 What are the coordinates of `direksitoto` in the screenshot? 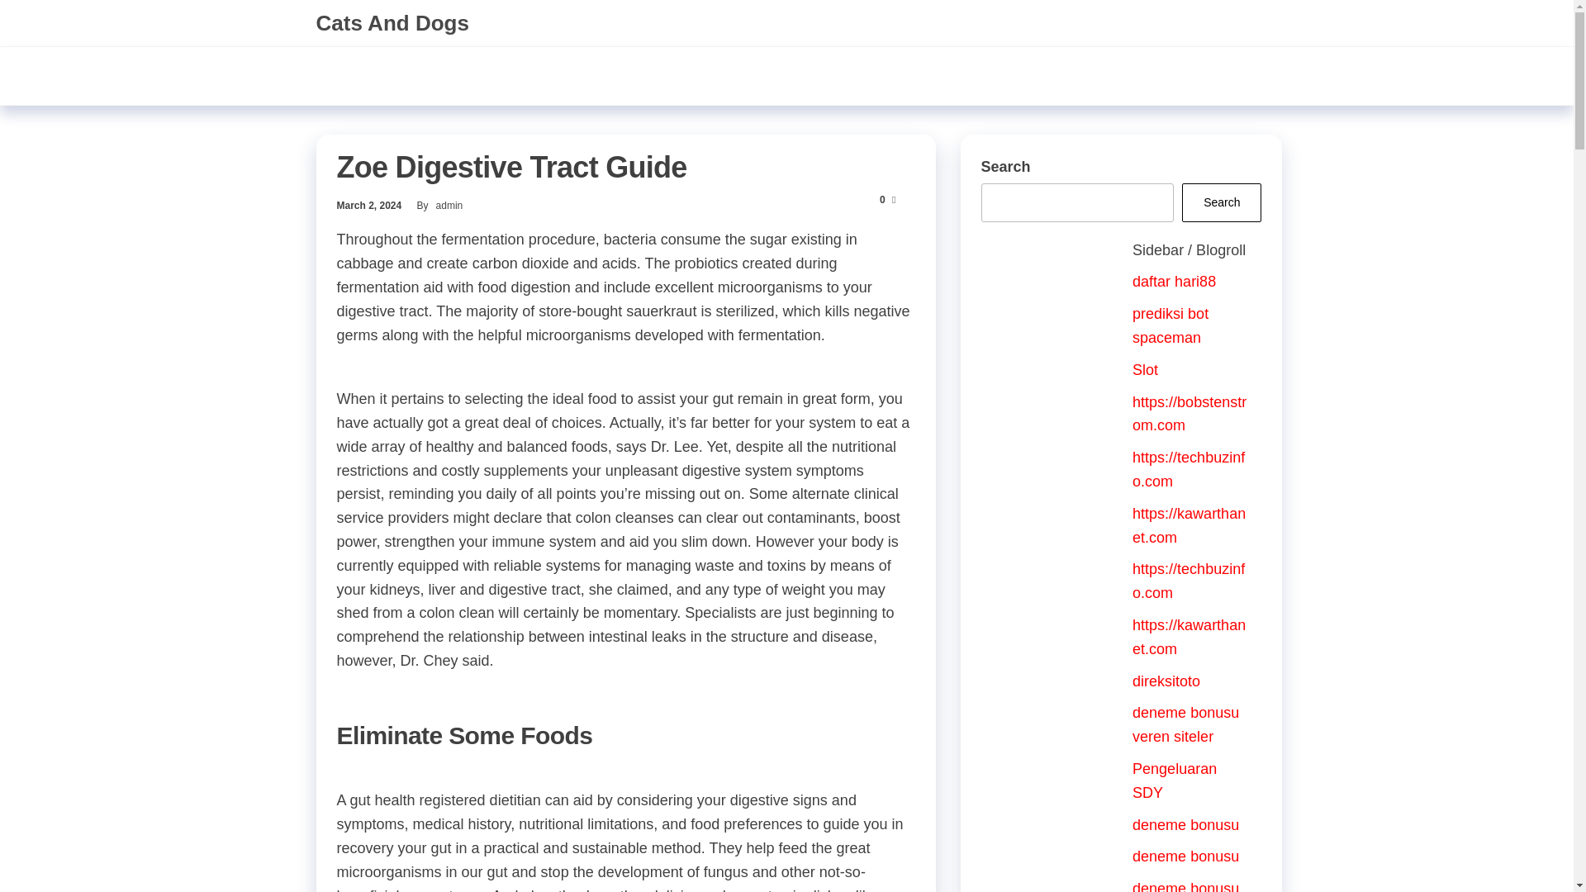 It's located at (1166, 681).